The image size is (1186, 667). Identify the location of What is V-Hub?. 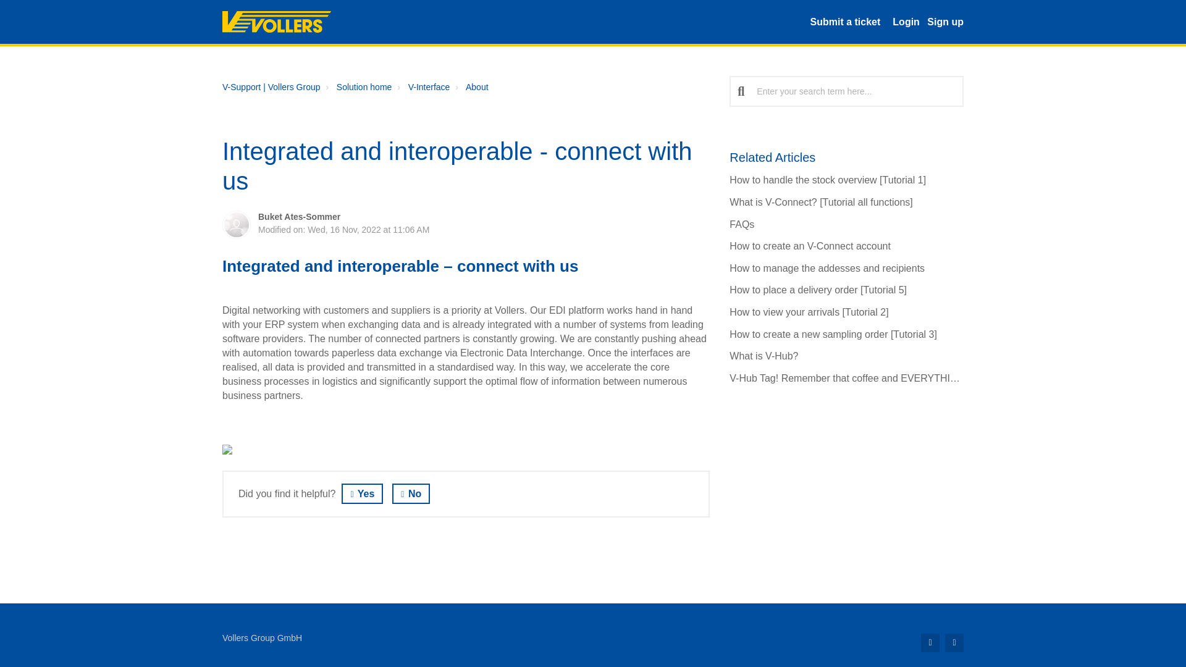
(763, 356).